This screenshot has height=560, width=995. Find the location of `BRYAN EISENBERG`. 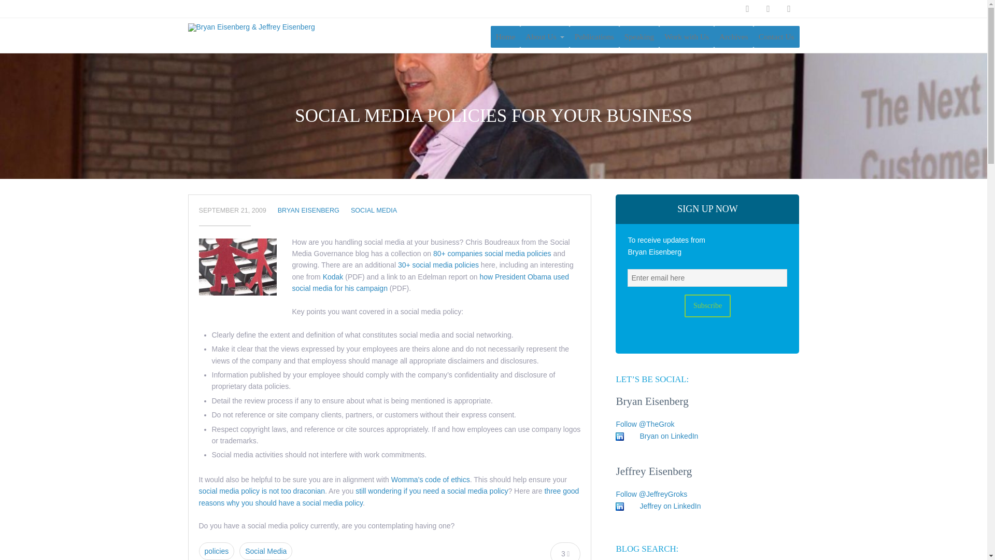

BRYAN EISENBERG is located at coordinates (308, 210).